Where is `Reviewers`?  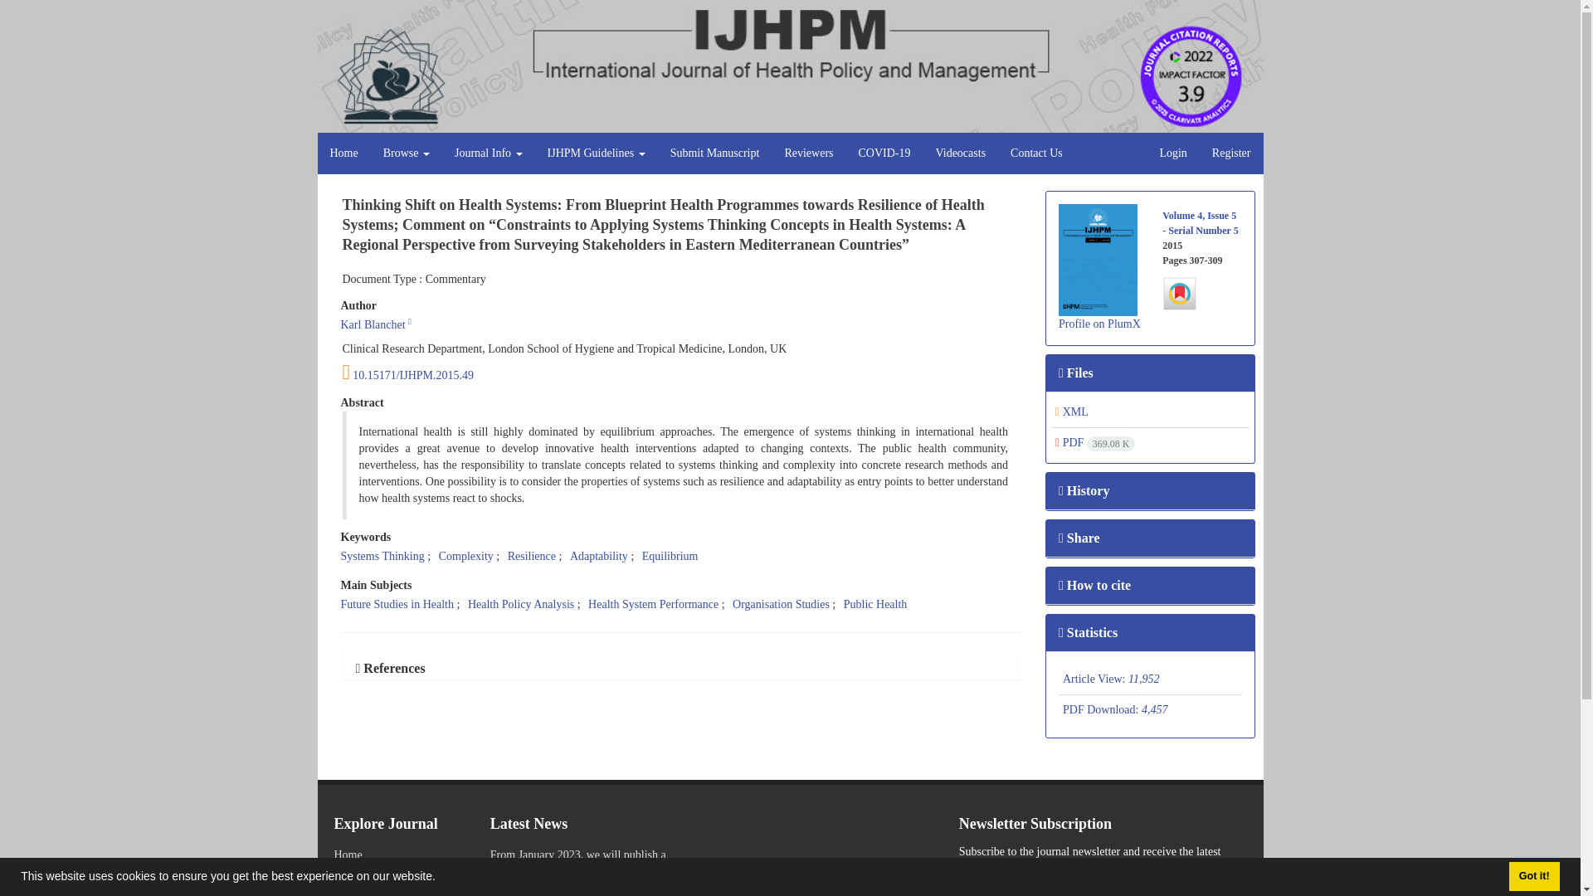 Reviewers is located at coordinates (808, 153).